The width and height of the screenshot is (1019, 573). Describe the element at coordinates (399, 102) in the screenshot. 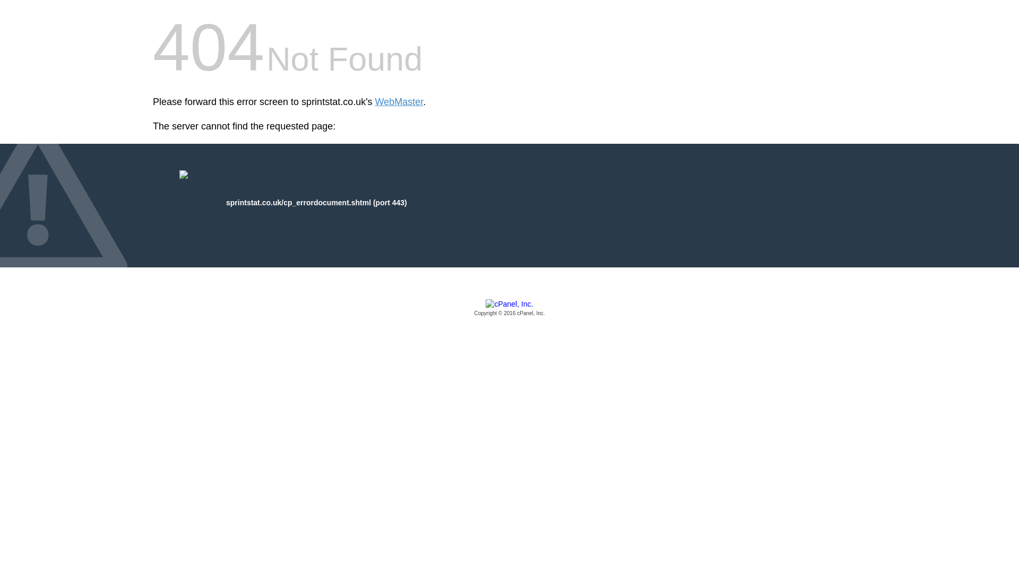

I see `WebMaster` at that location.